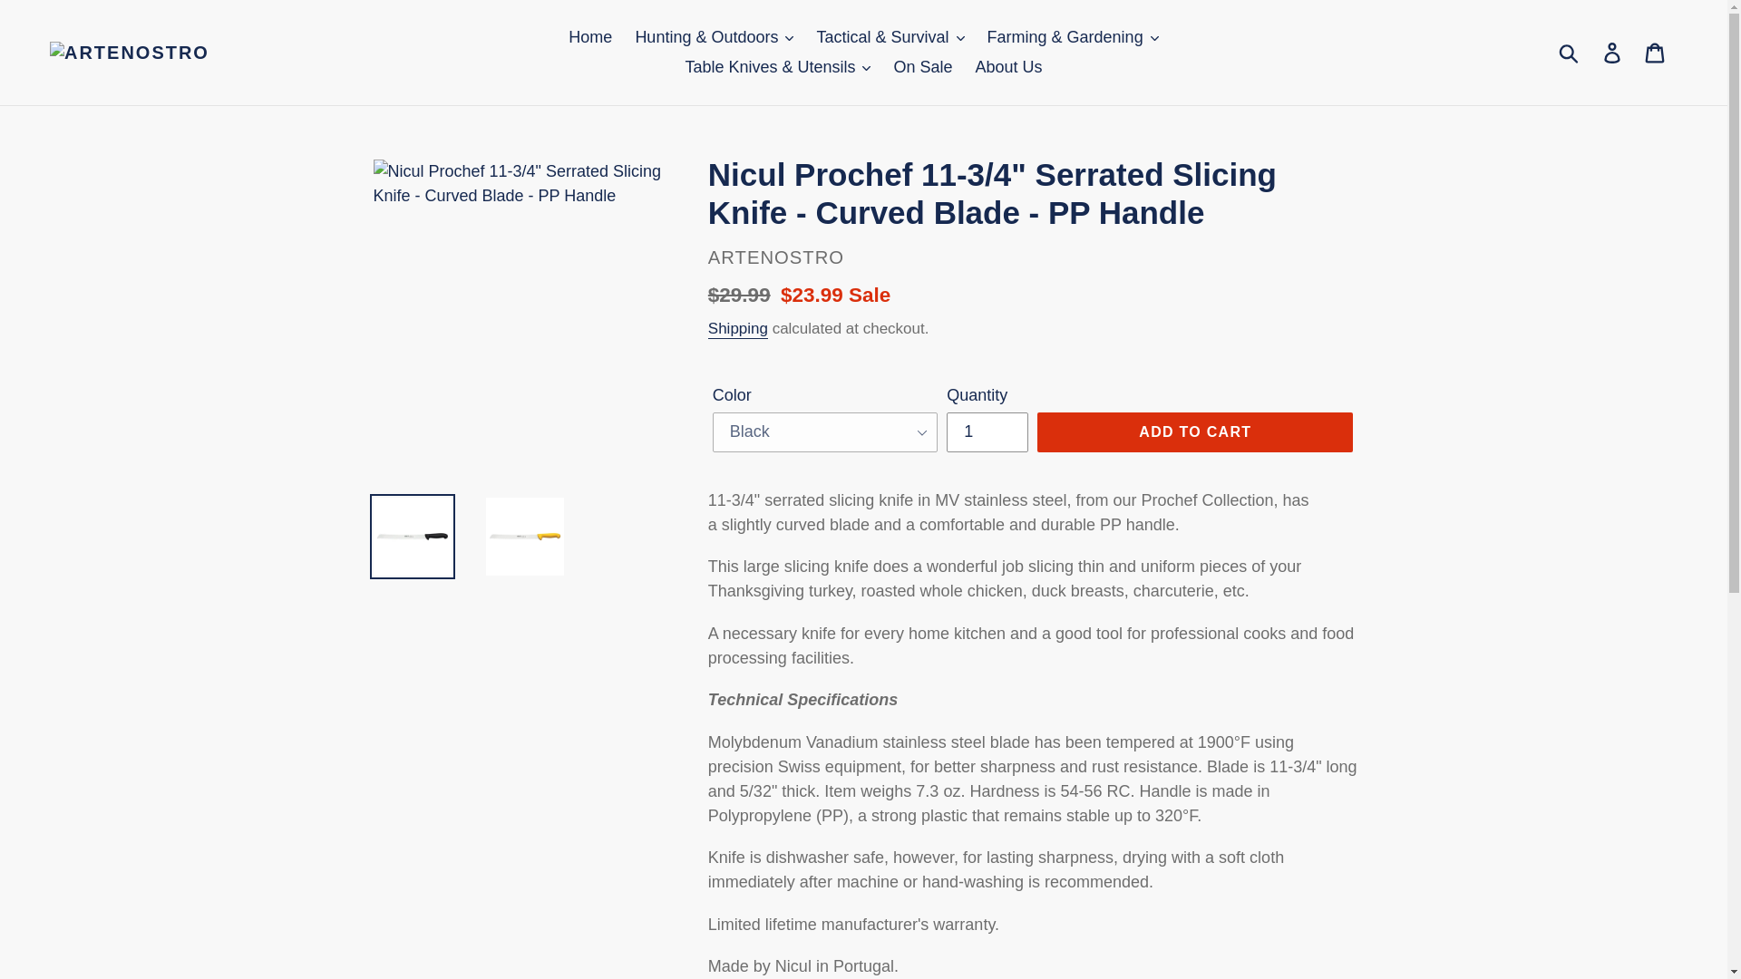  Describe the element at coordinates (1570, 52) in the screenshot. I see `Submit` at that location.